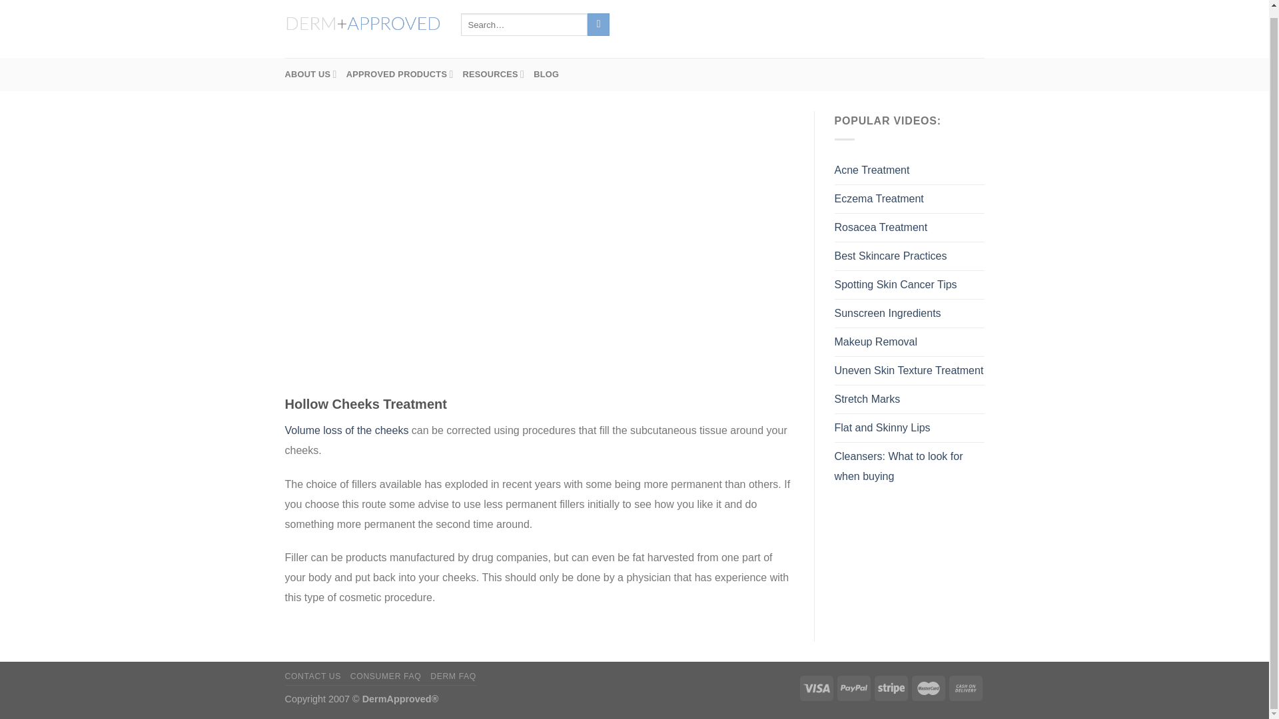 The height and width of the screenshot is (719, 1279). Describe the element at coordinates (400, 75) in the screenshot. I see `APPROVED PRODUCTS` at that location.